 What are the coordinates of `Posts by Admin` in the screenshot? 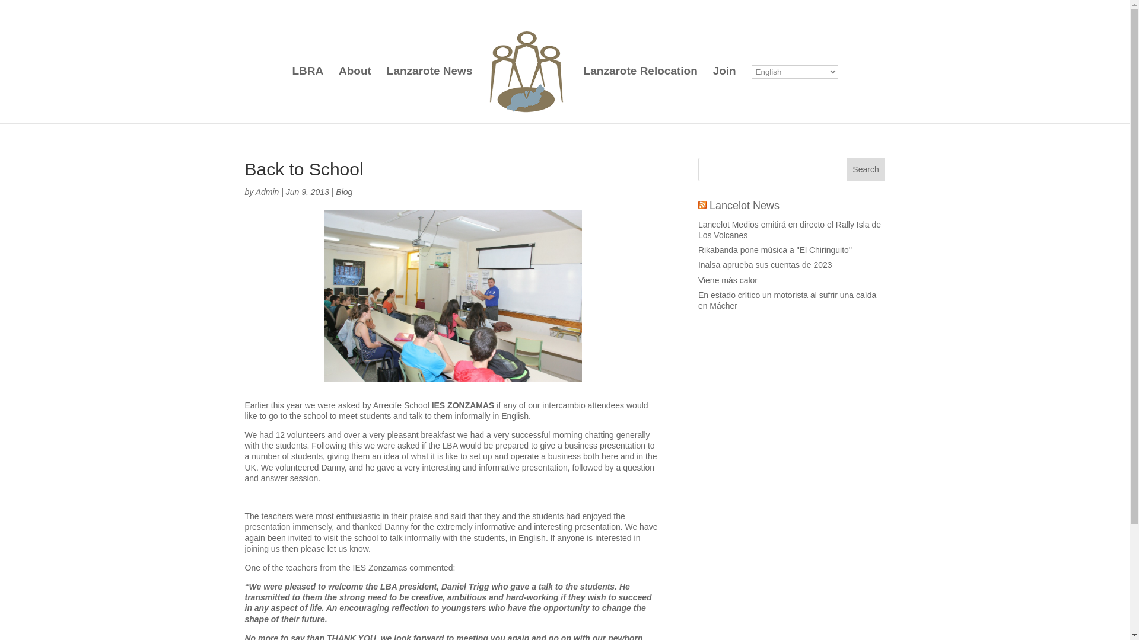 It's located at (267, 192).